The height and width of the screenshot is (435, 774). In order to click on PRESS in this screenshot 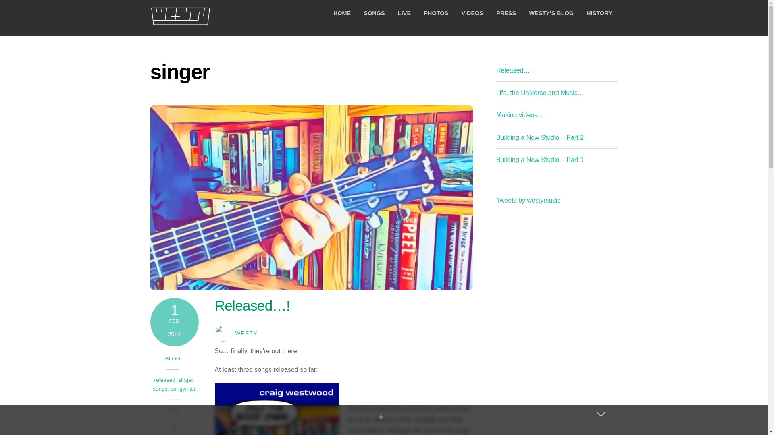, I will do `click(506, 13)`.